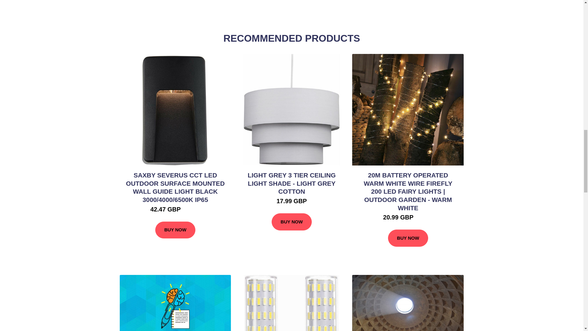  What do you see at coordinates (292, 222) in the screenshot?
I see `BUY NOW` at bounding box center [292, 222].